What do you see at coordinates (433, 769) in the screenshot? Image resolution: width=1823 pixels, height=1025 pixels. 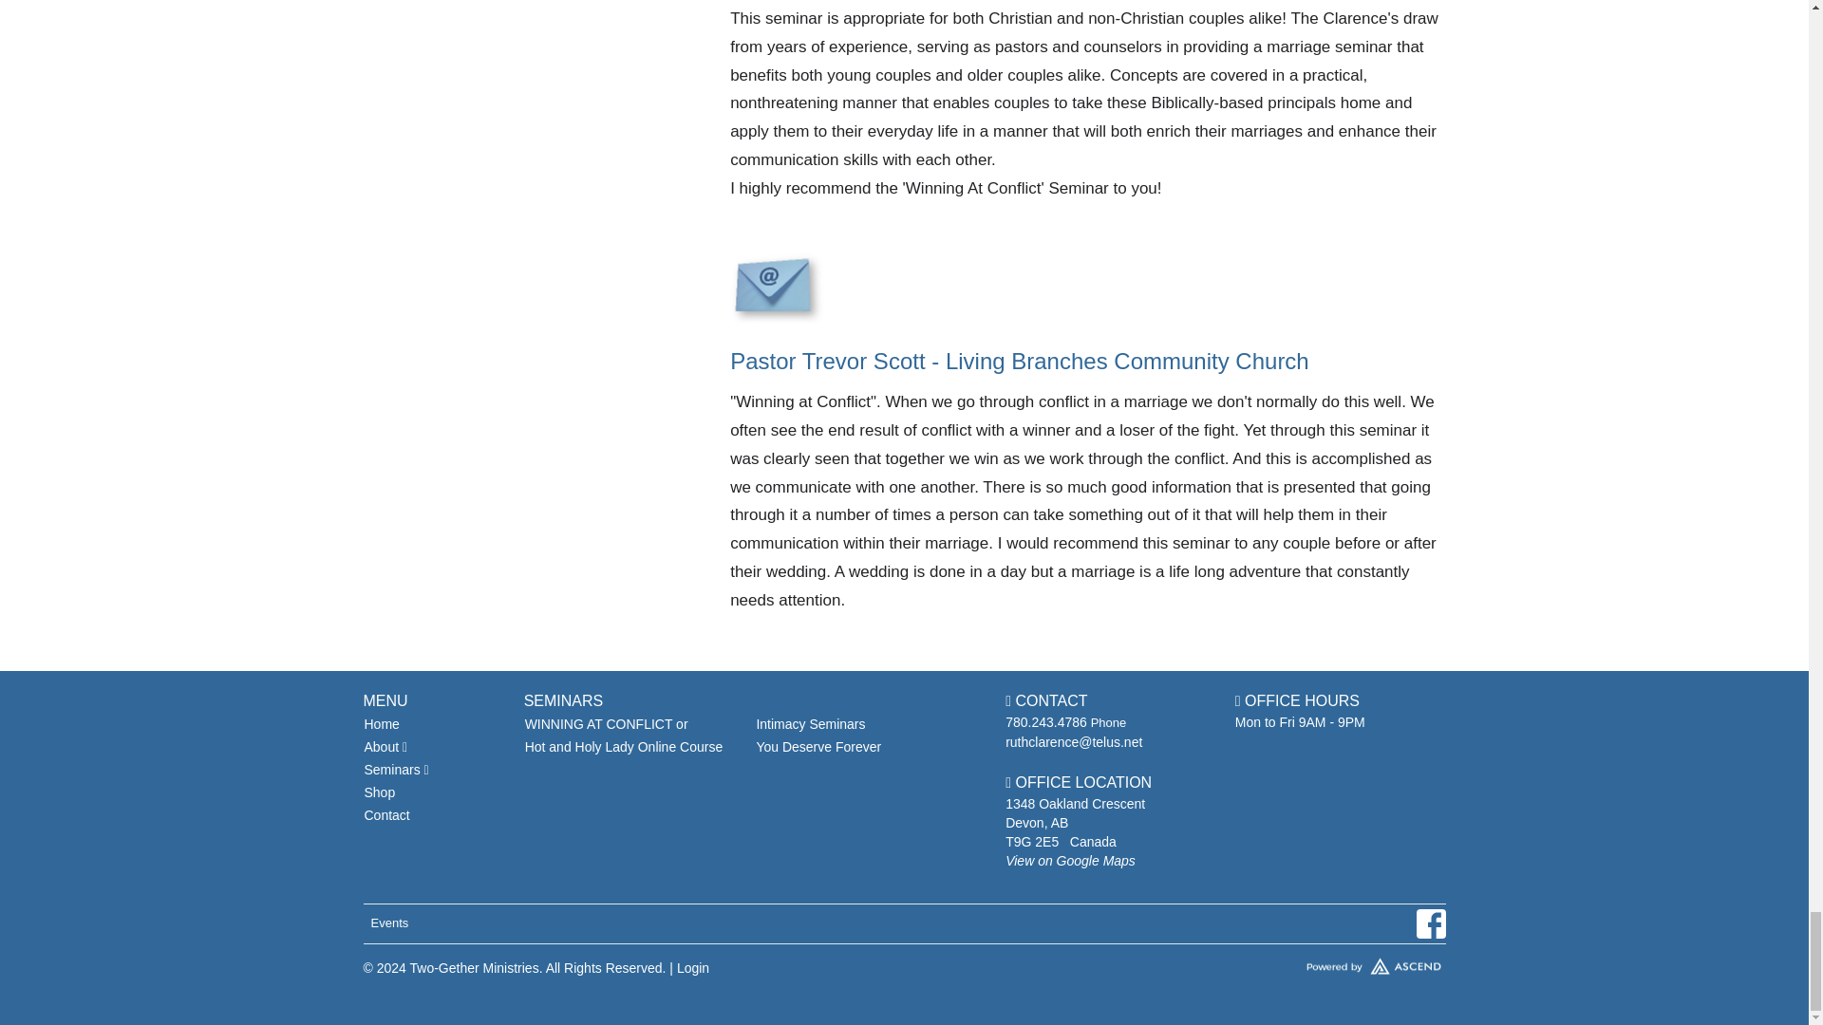 I see `Seminars` at bounding box center [433, 769].